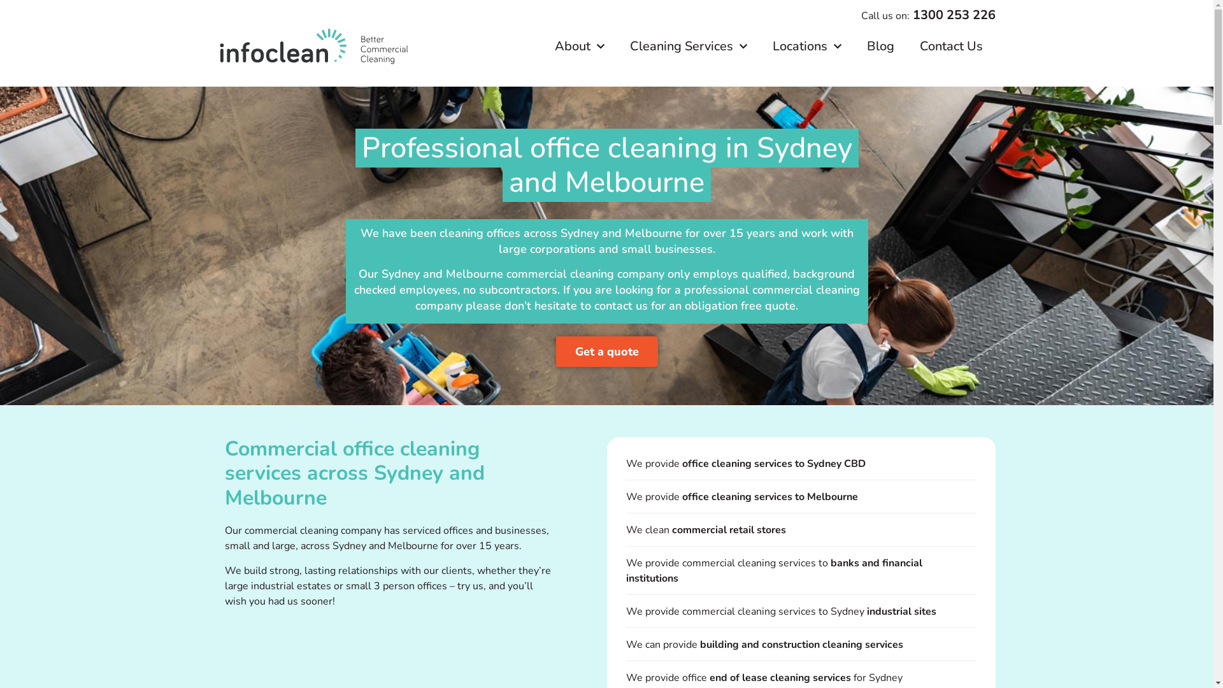 Image resolution: width=1223 pixels, height=688 pixels. Describe the element at coordinates (880, 47) in the screenshot. I see `Blog` at that location.